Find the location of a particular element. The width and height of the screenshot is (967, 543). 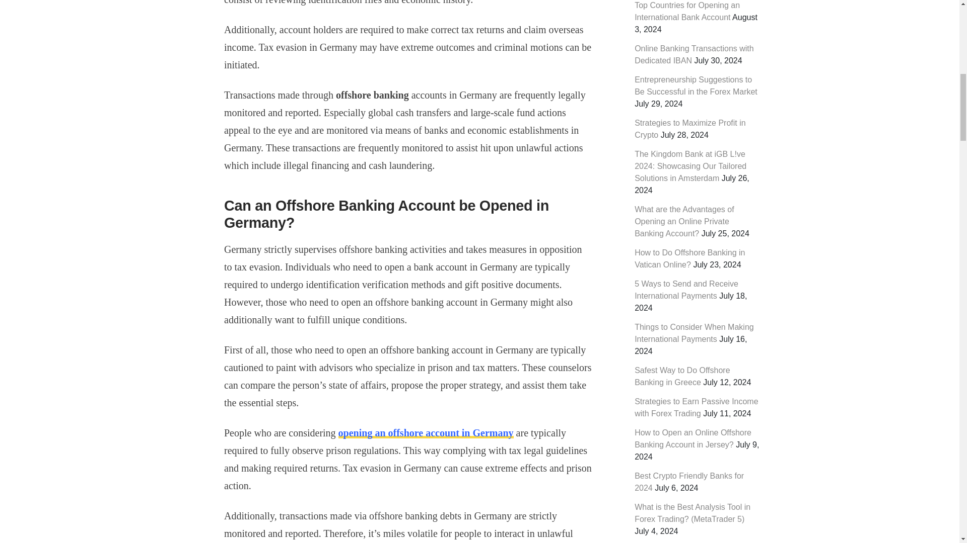

How to Do Offshore Banking in Vatican Online? is located at coordinates (689, 258).